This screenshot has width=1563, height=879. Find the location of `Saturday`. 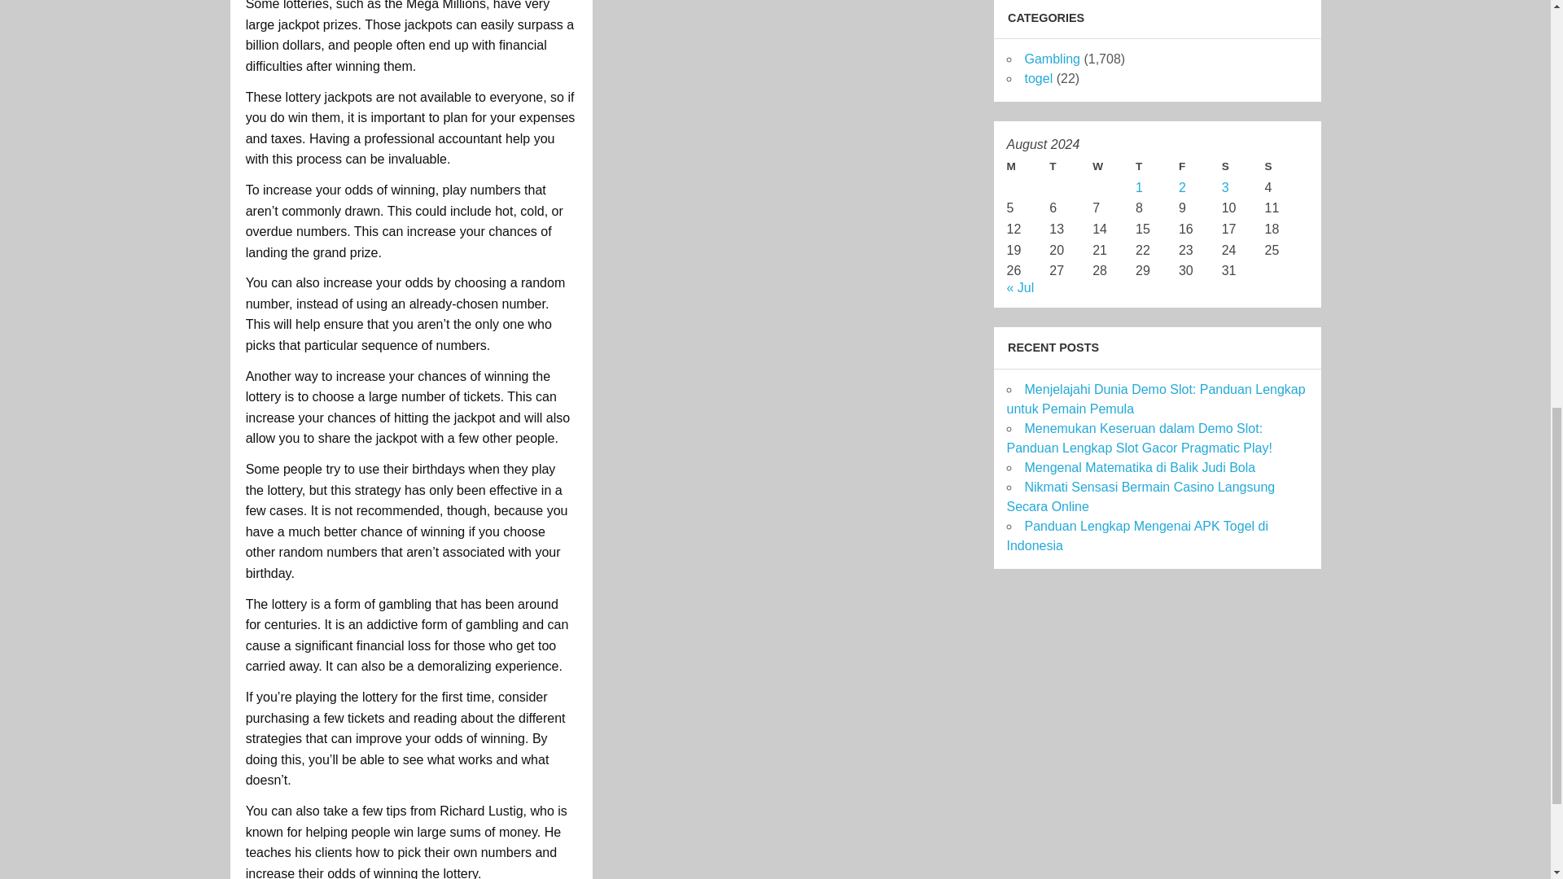

Saturday is located at coordinates (1243, 167).